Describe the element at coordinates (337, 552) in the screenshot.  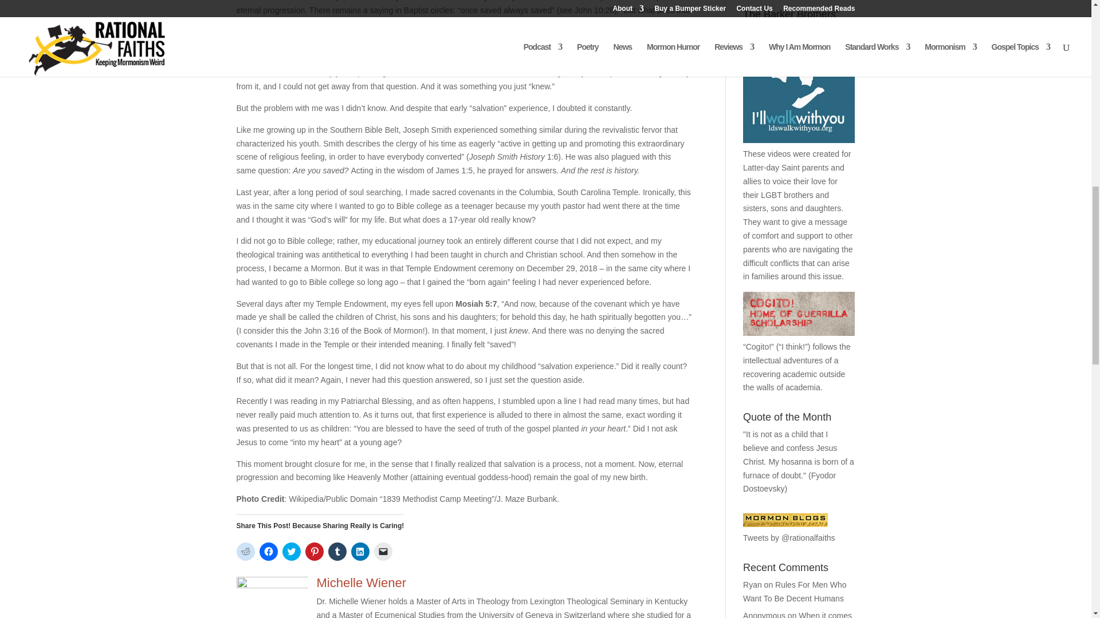
I see `Click to share on Tumblr` at that location.